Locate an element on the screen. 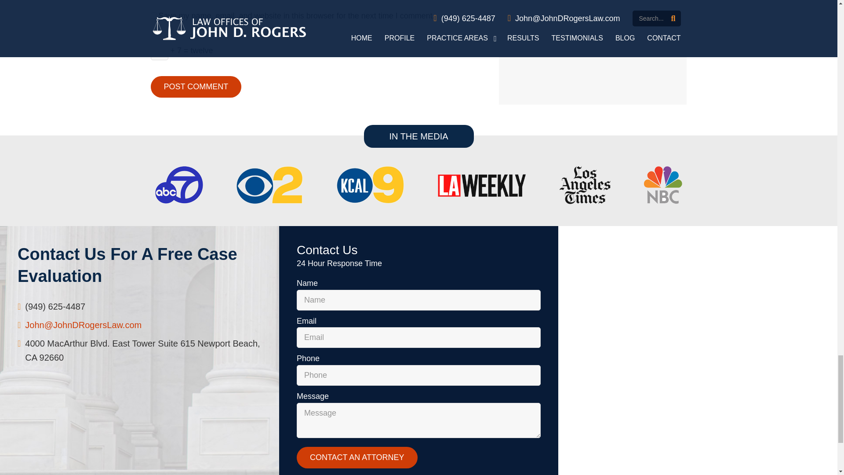  yes is located at coordinates (153, 16).